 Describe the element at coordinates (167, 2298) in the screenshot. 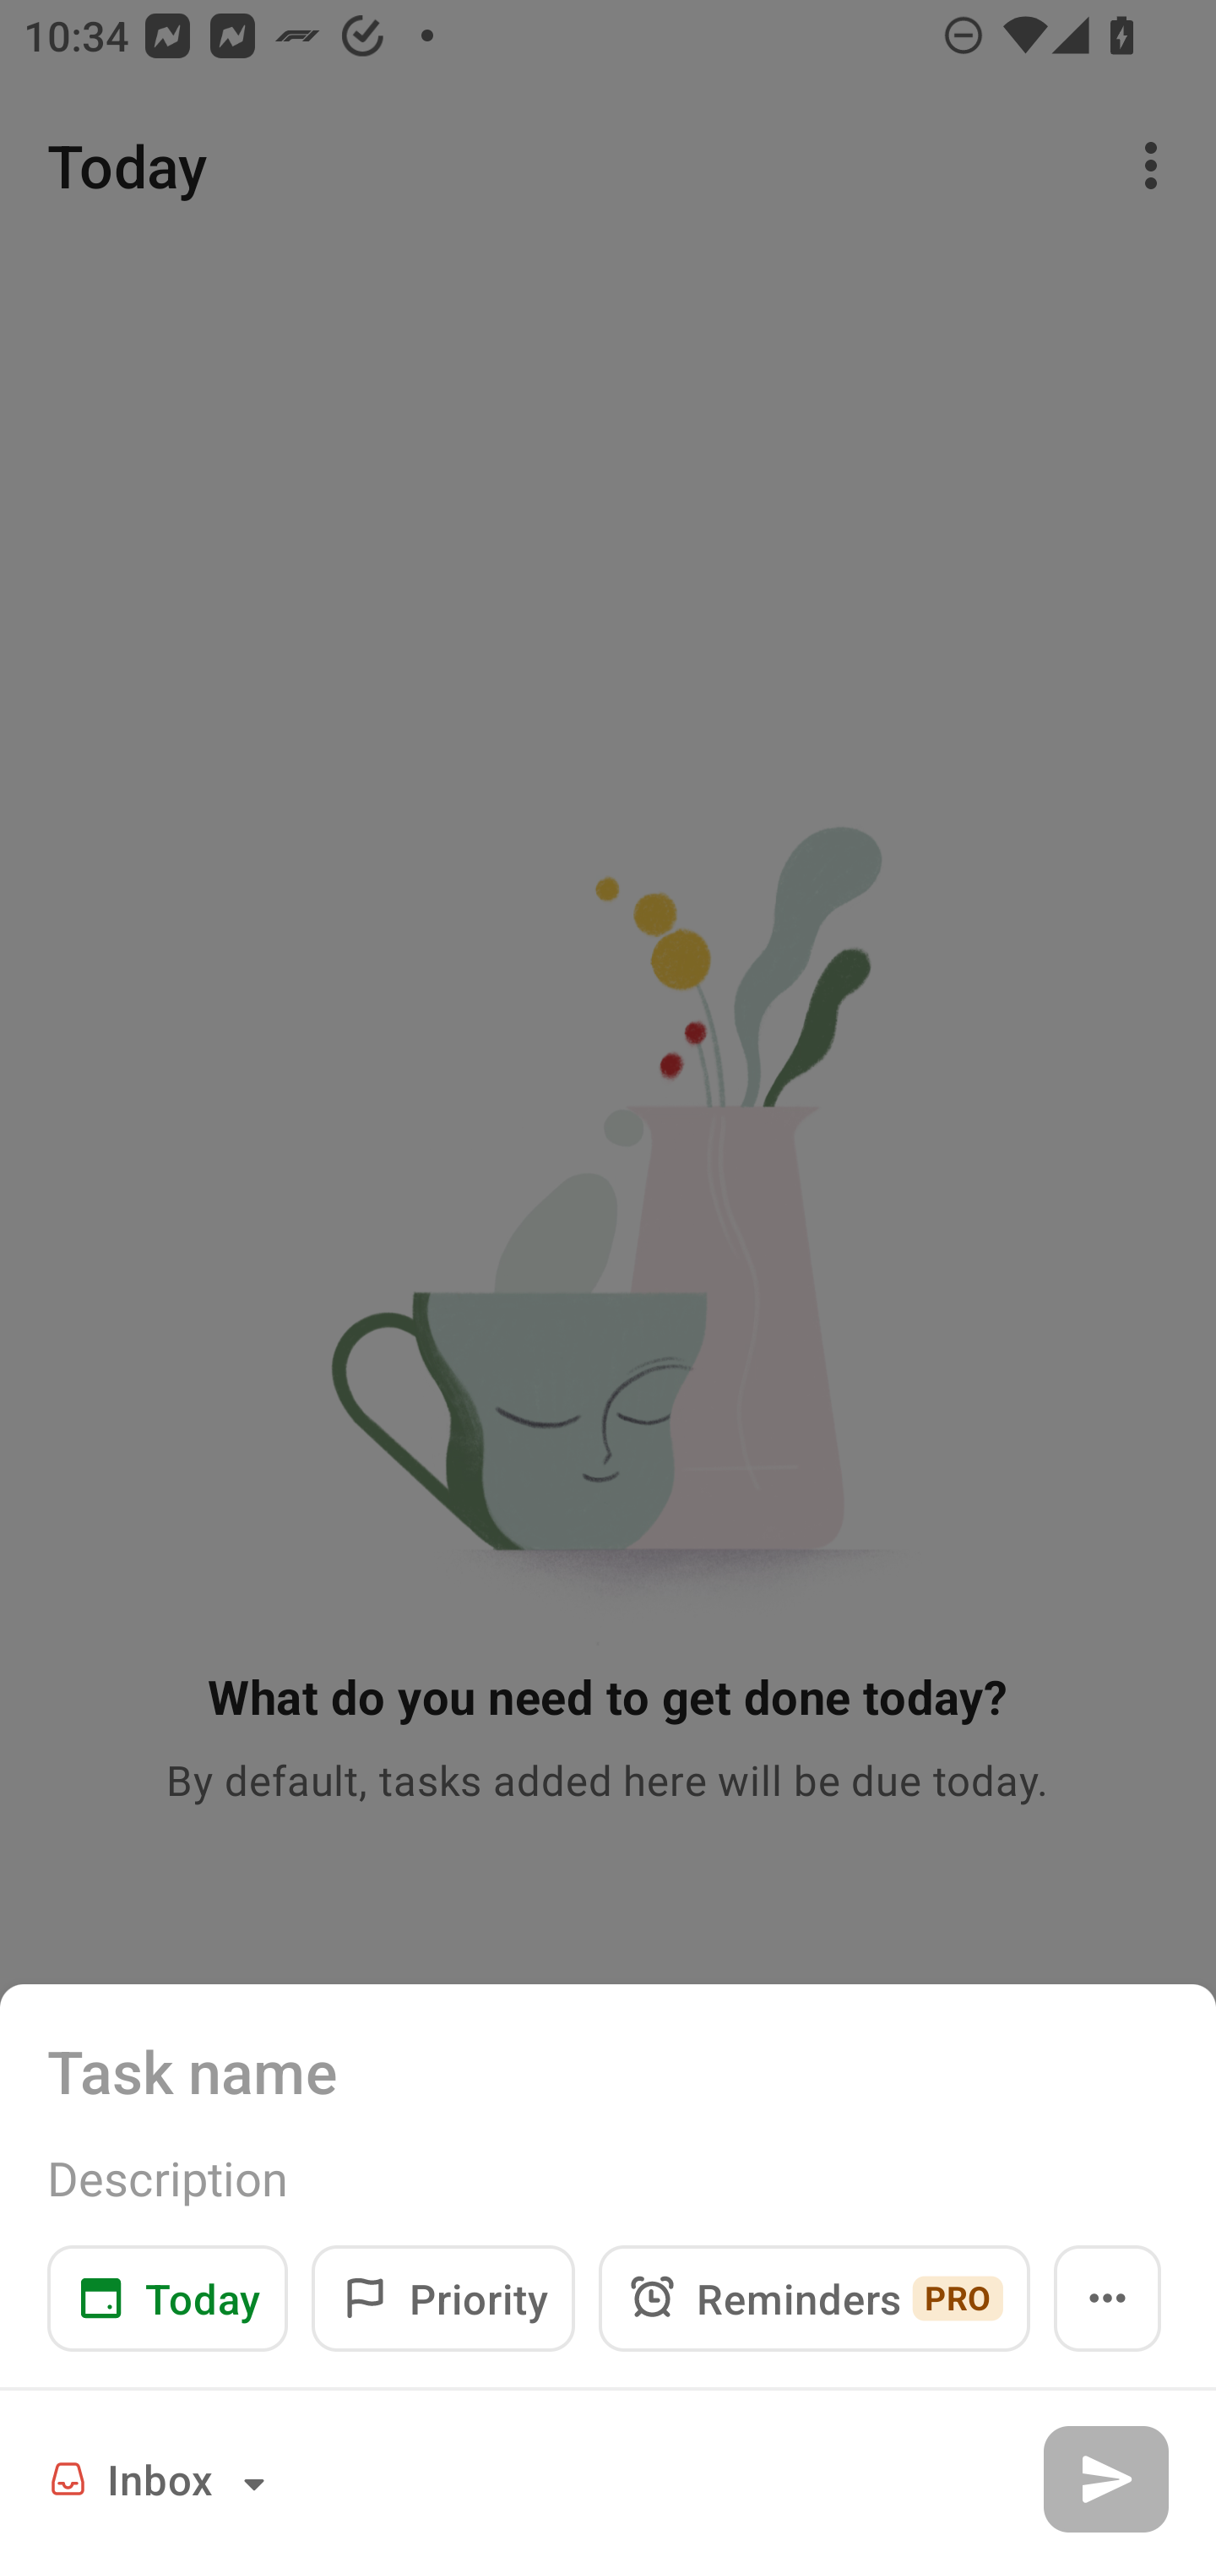

I see `Today Date` at that location.